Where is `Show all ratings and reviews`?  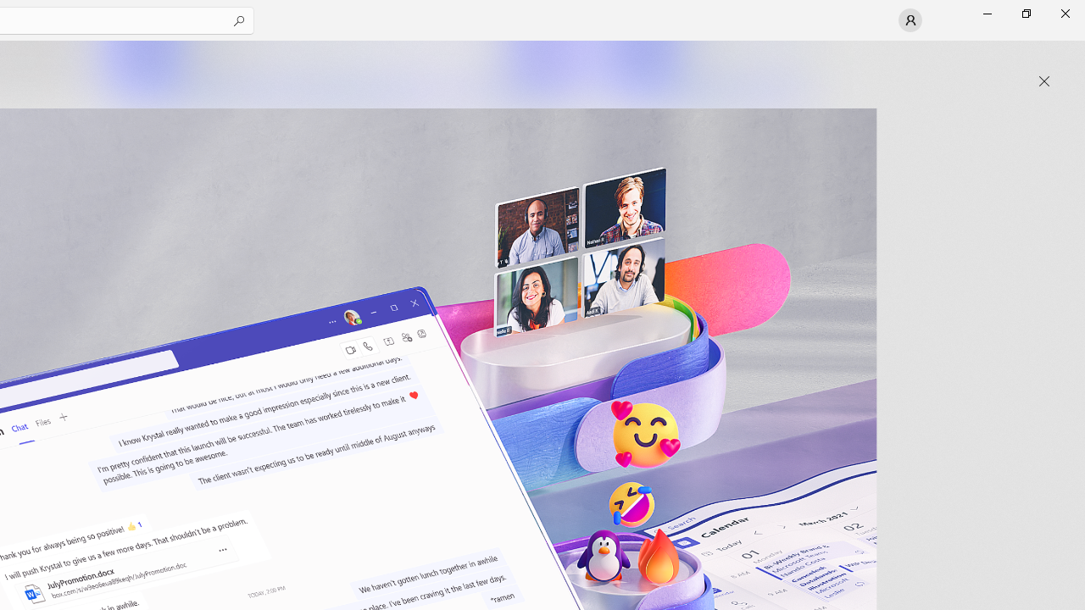
Show all ratings and reviews is located at coordinates (783, 420).